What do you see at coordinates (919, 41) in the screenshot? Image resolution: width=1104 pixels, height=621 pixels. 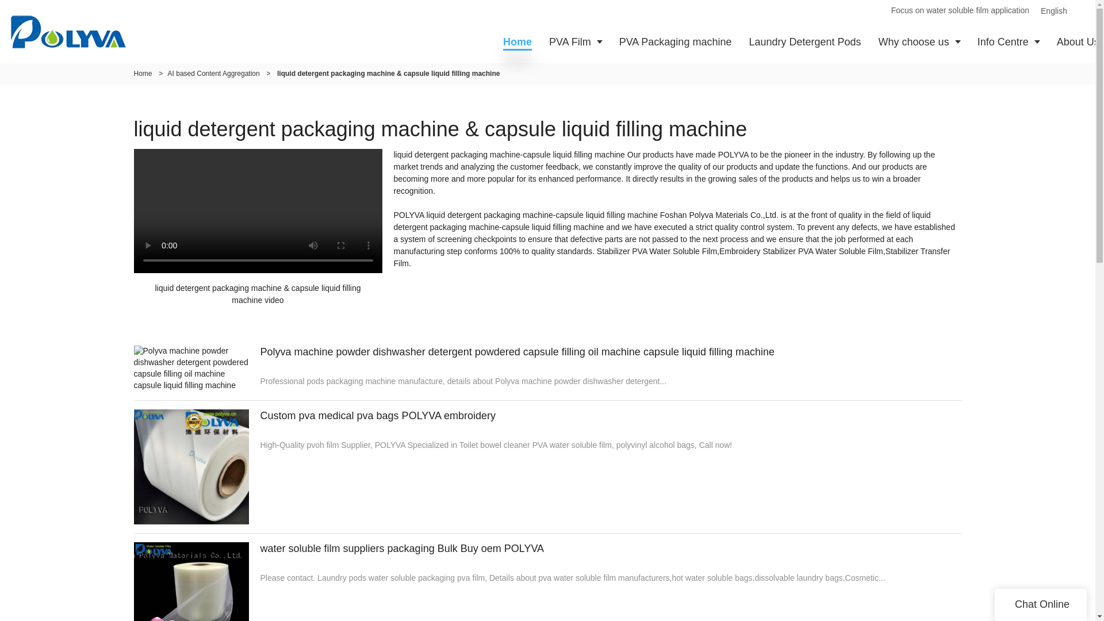 I see `Why choose us` at bounding box center [919, 41].